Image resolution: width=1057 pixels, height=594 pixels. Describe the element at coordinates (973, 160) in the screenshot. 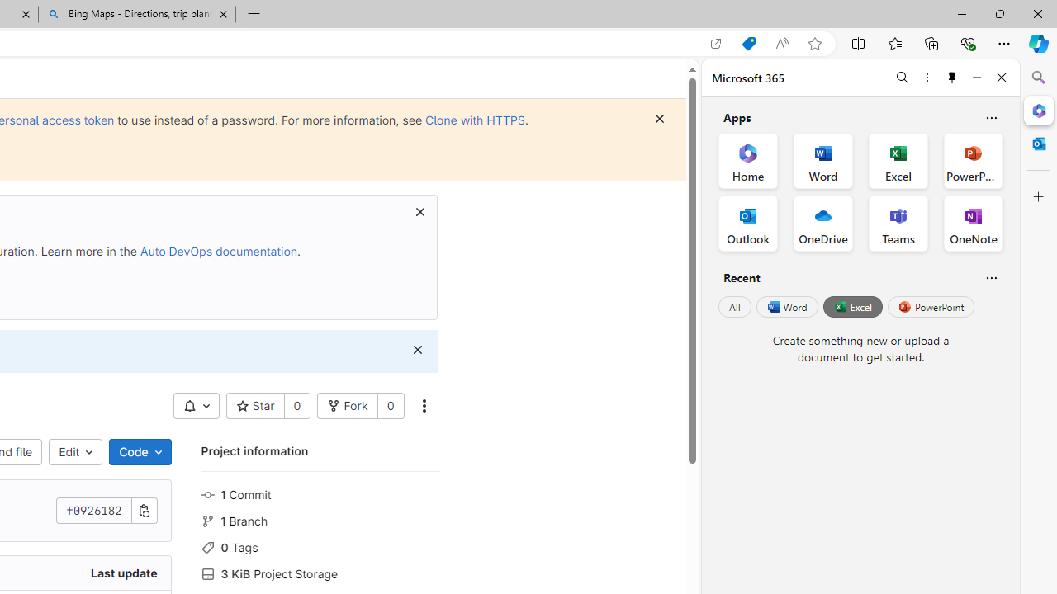

I see `PowerPoint Office App` at that location.